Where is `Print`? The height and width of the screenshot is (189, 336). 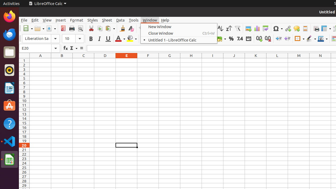
Print is located at coordinates (72, 28).